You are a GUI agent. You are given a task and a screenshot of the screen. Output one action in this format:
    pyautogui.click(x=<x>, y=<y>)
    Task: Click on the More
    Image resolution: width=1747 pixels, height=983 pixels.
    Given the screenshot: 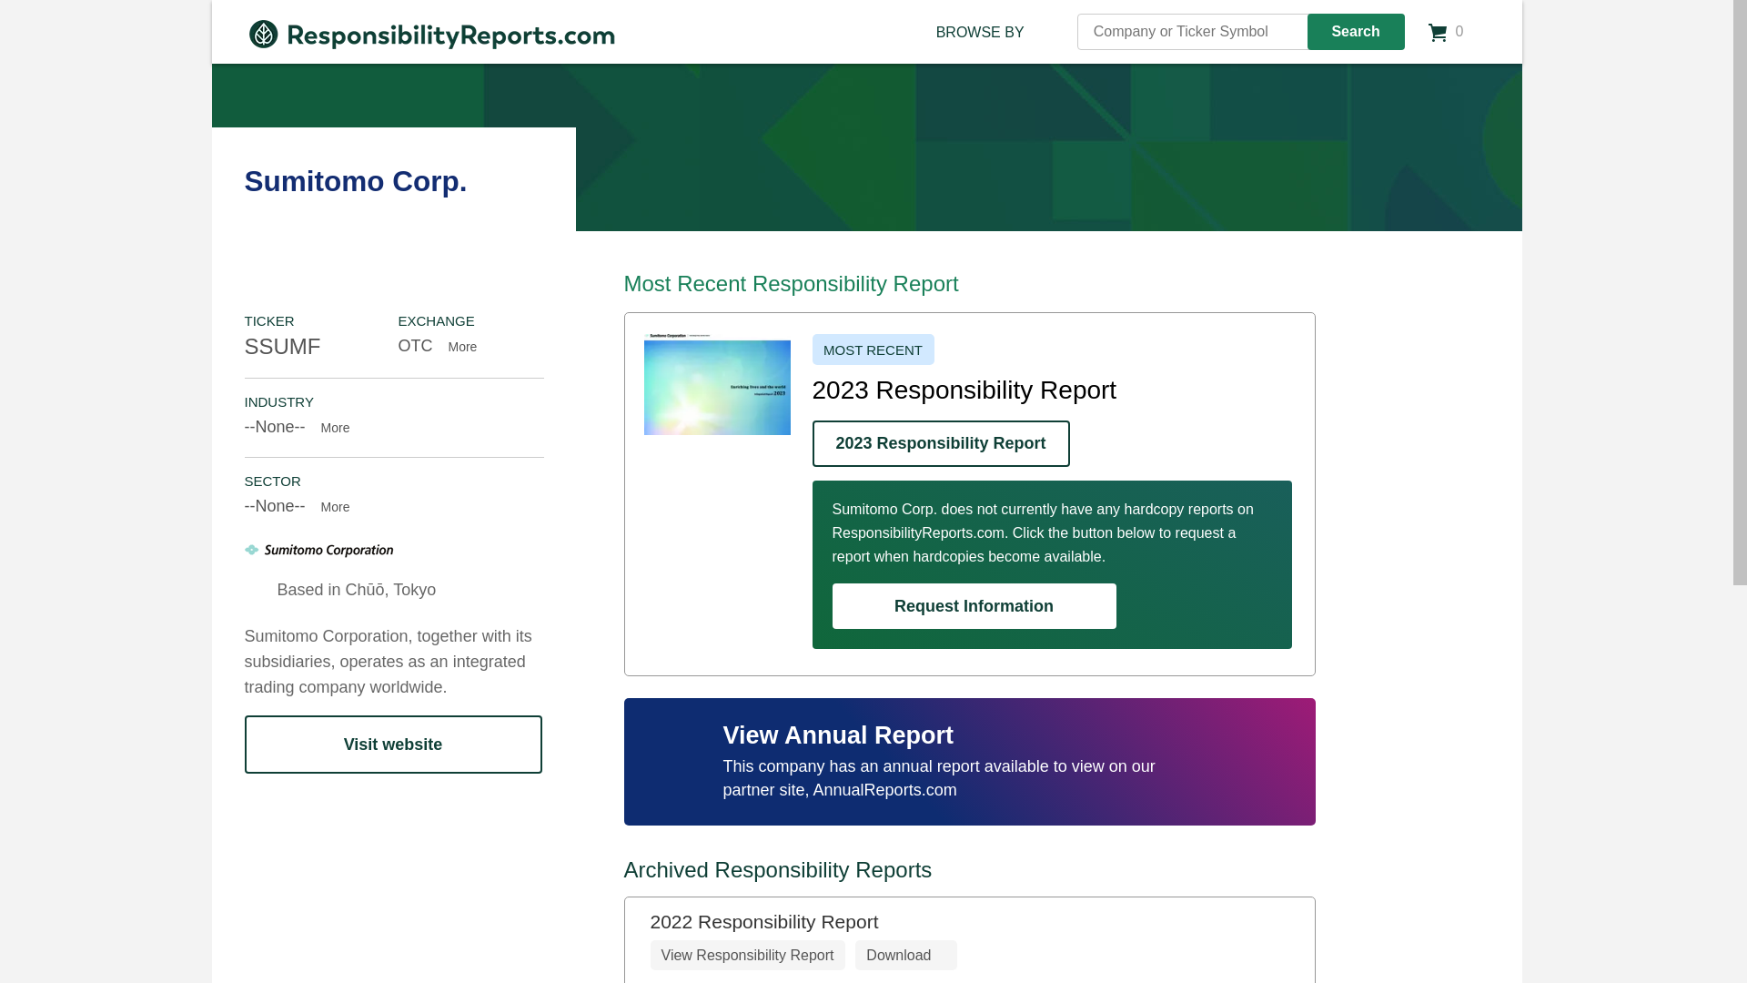 What is the action you would take?
    pyautogui.click(x=340, y=428)
    